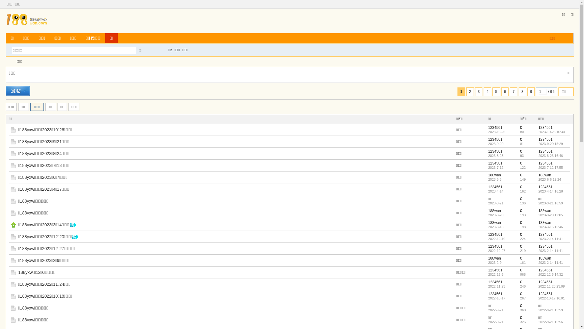 The width and height of the screenshot is (584, 329). Describe the element at coordinates (523, 92) in the screenshot. I see `8` at that location.